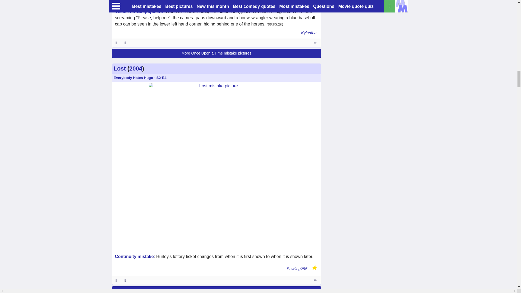  I want to click on Entry 198425, so click(316, 43).